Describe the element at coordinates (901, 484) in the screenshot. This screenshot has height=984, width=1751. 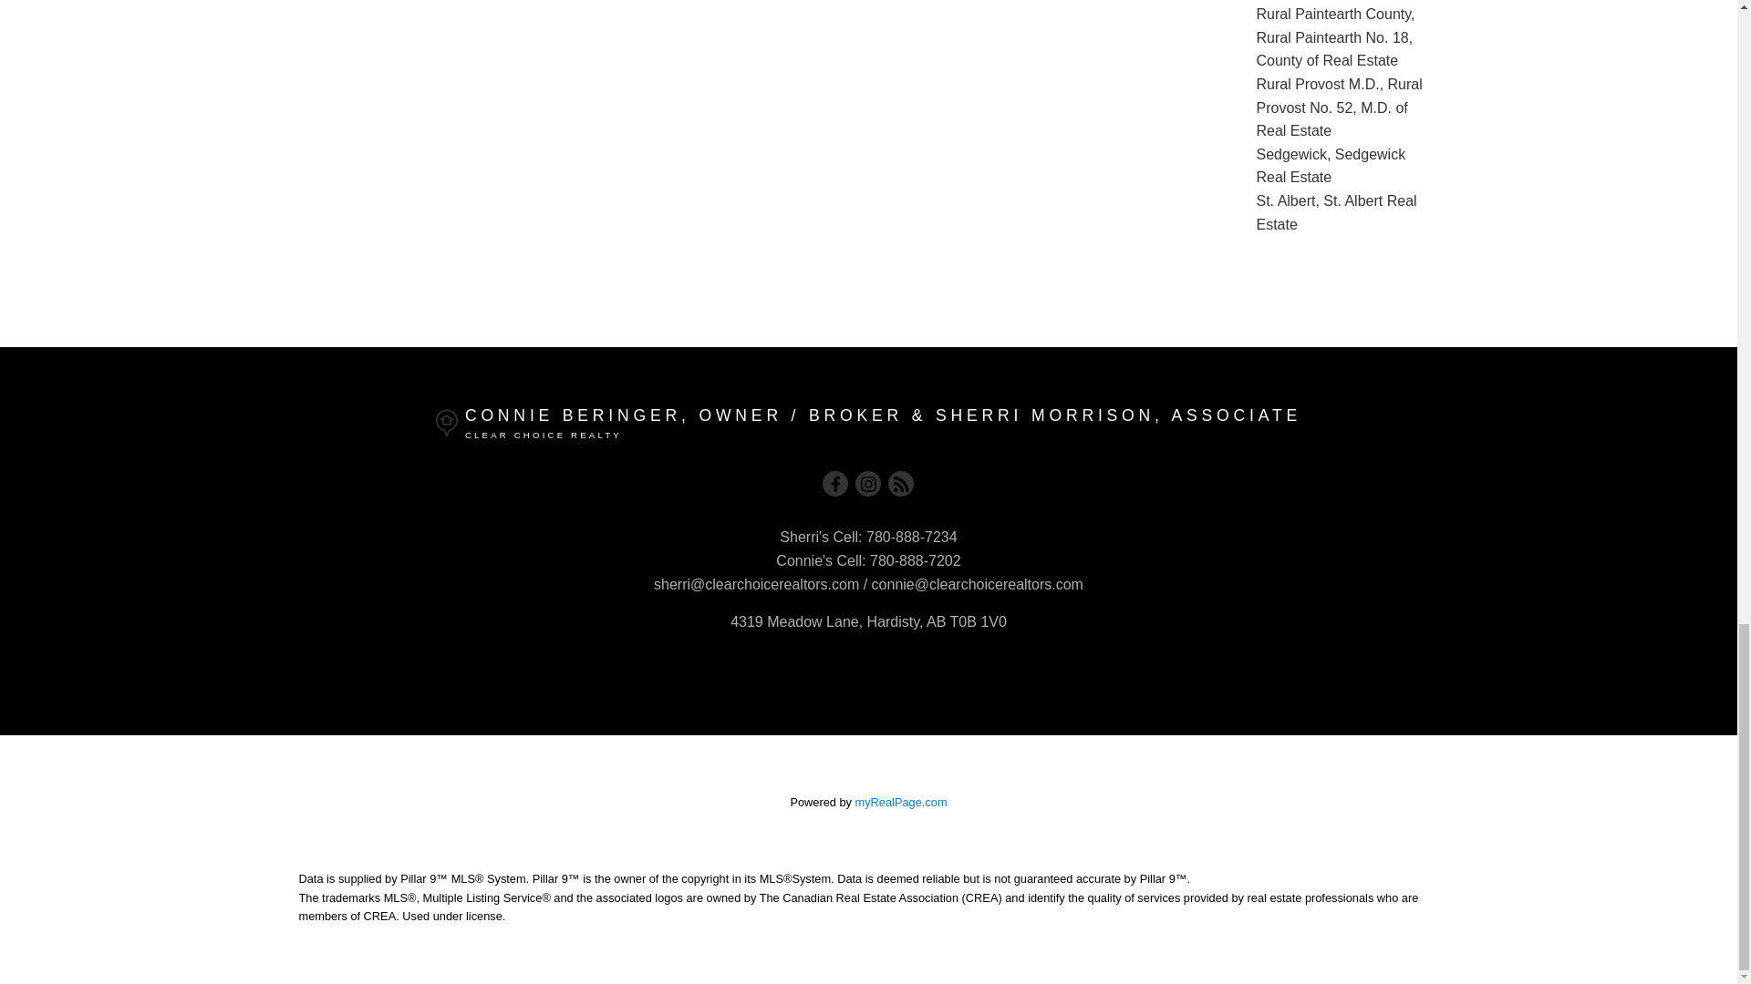
I see `Blog` at that location.